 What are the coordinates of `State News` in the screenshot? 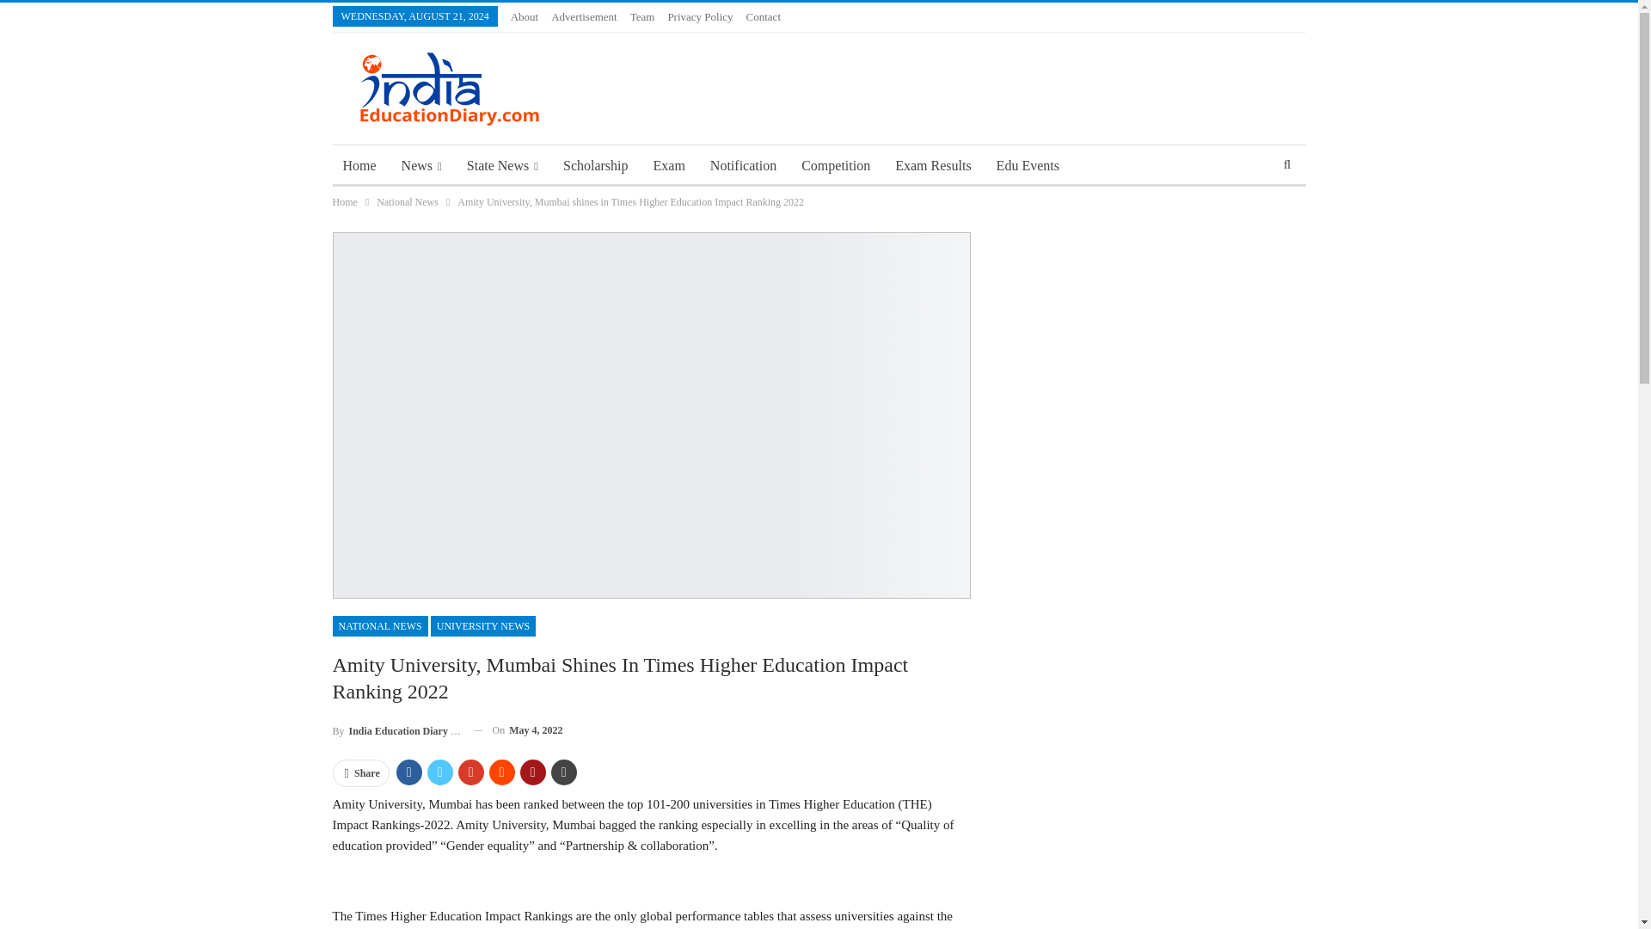 It's located at (502, 165).